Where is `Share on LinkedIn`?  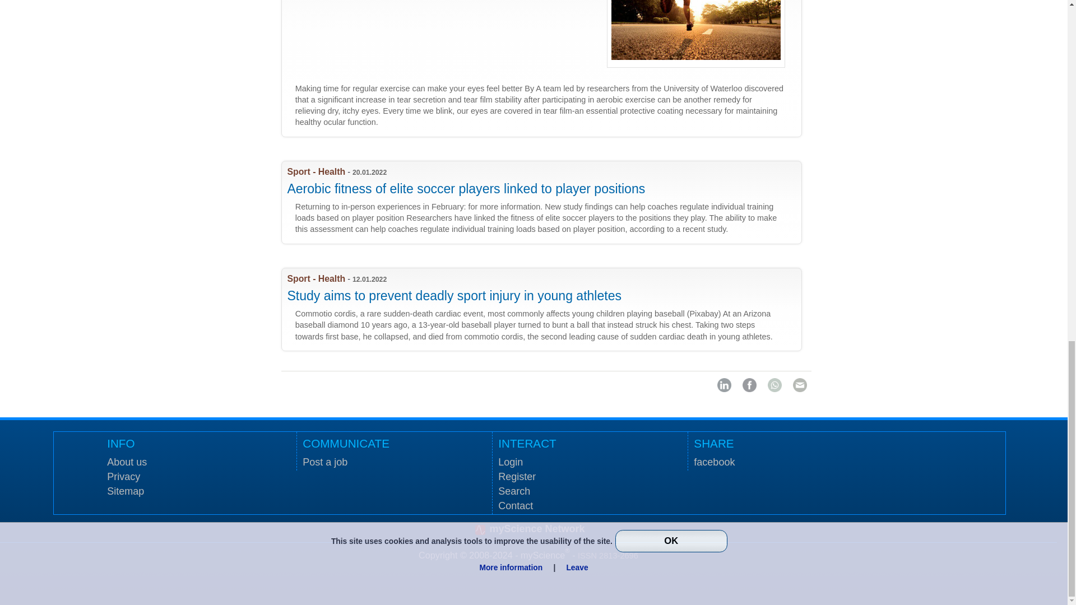
Share on LinkedIn is located at coordinates (724, 385).